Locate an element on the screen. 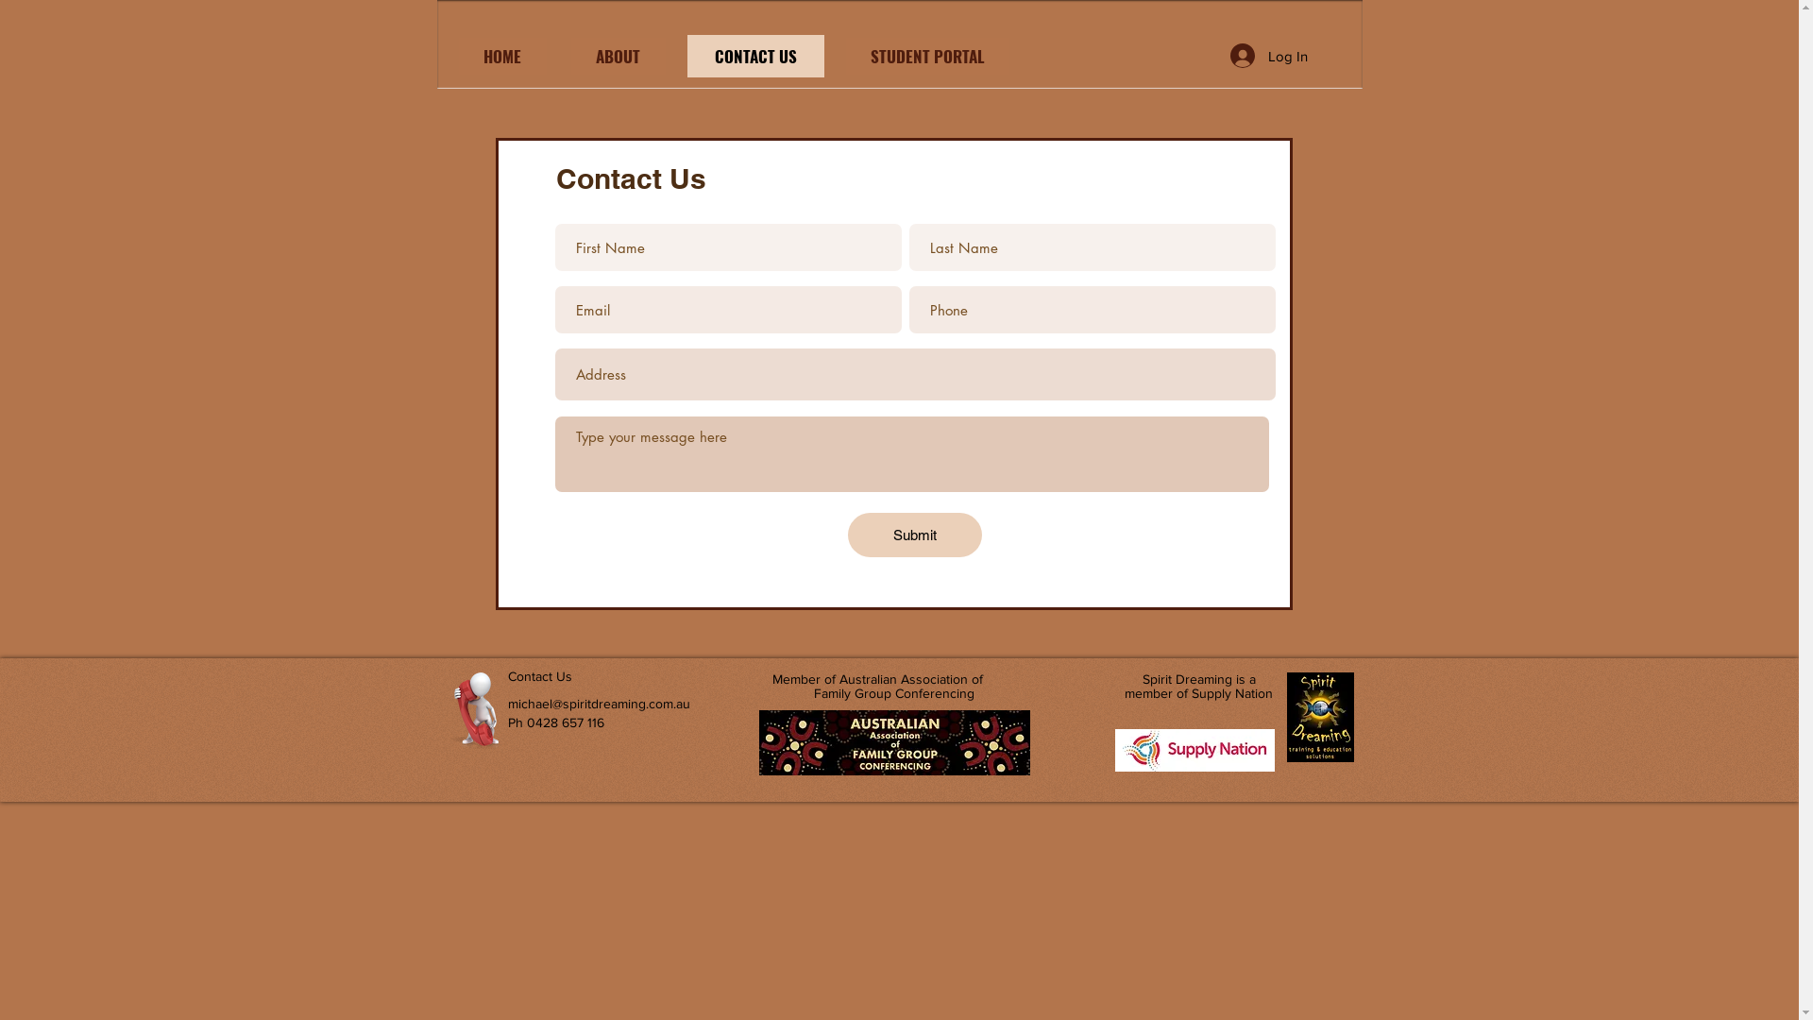 This screenshot has width=1813, height=1020. Log In is located at coordinates (1268, 55).